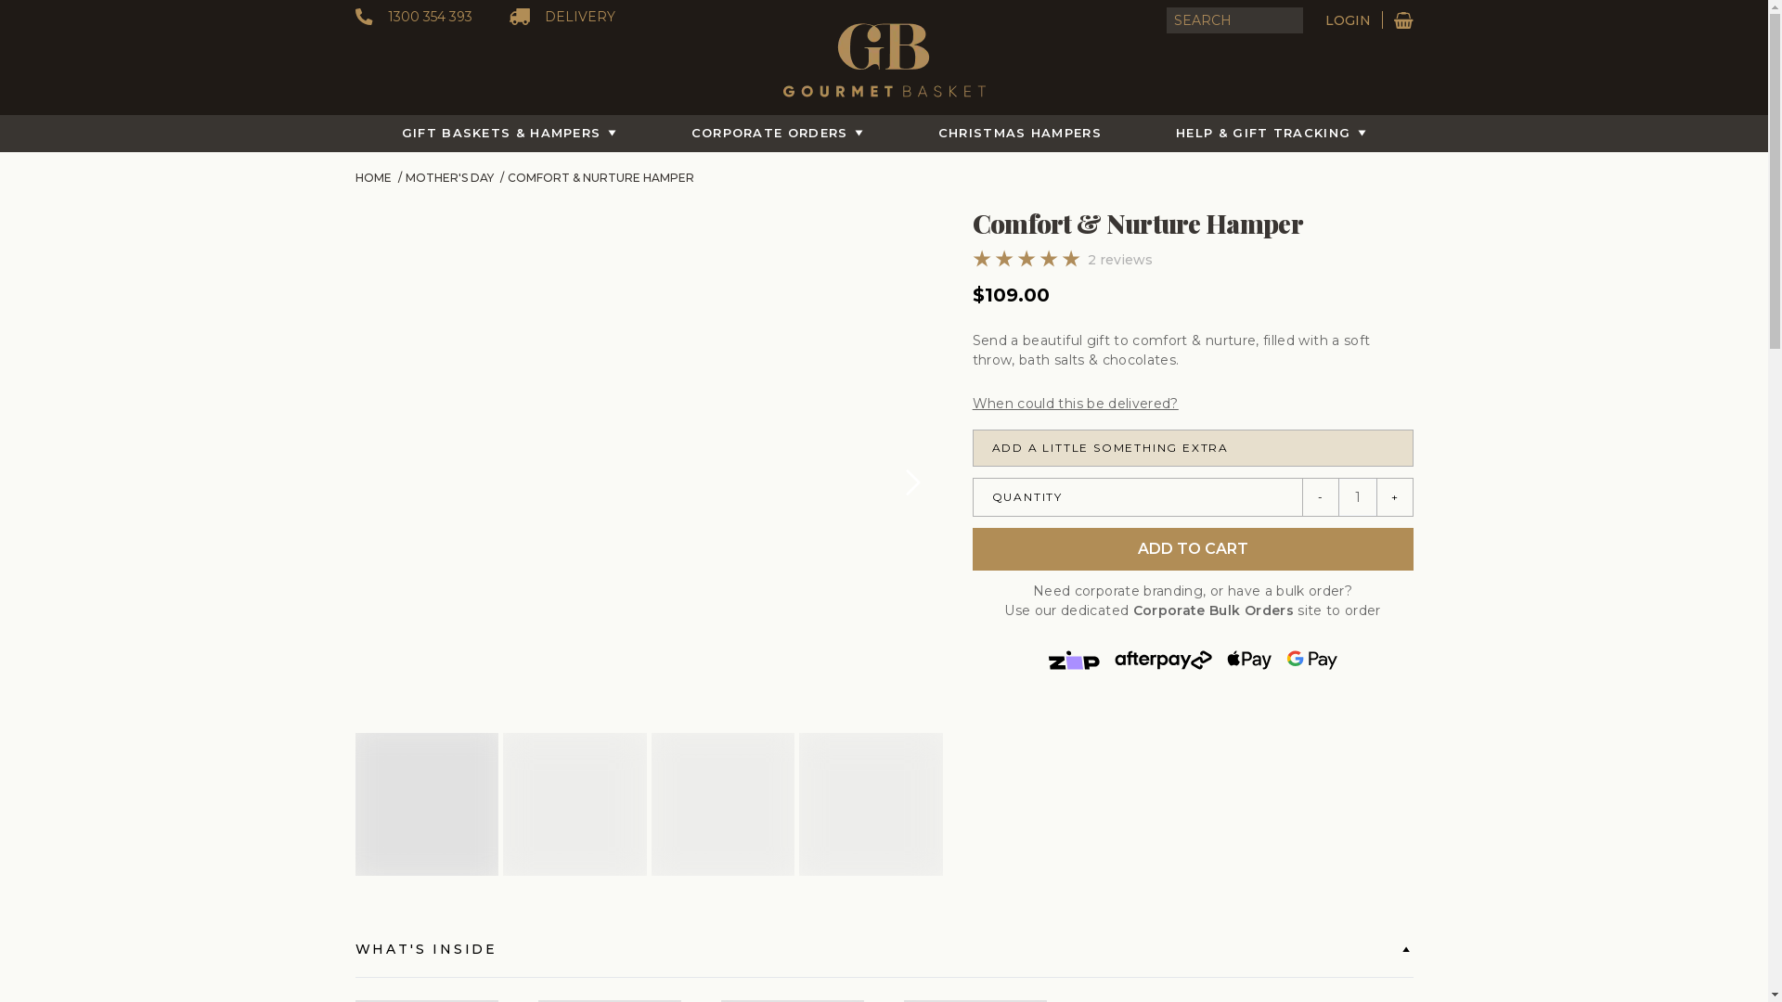  What do you see at coordinates (650, 675) in the screenshot?
I see `Contact Us` at bounding box center [650, 675].